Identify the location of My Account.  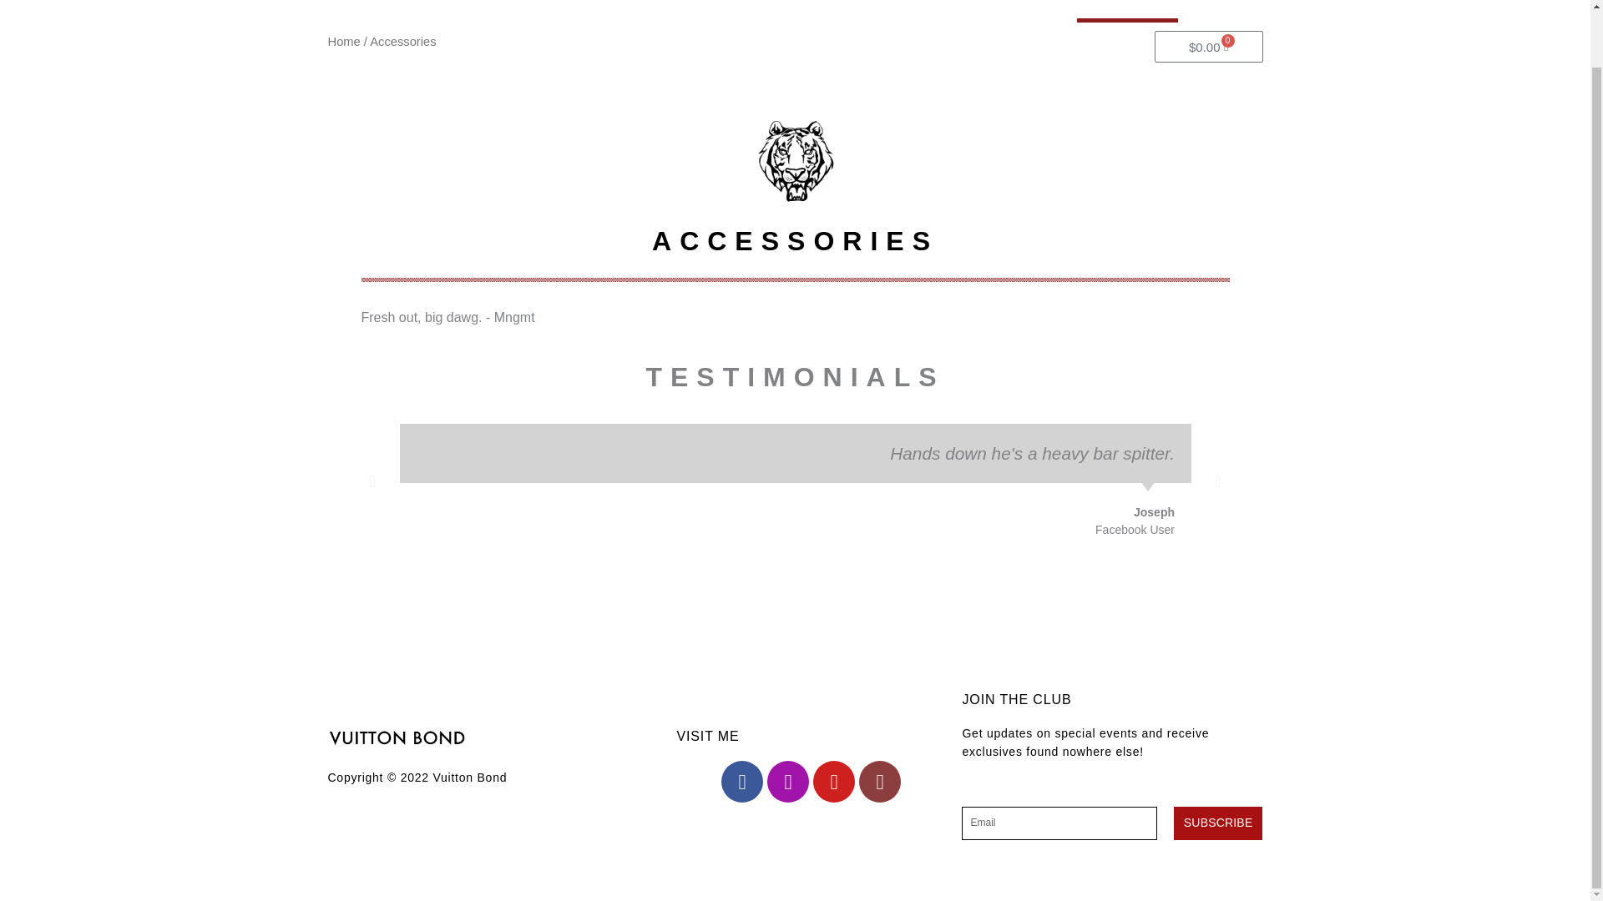
(1353, 12).